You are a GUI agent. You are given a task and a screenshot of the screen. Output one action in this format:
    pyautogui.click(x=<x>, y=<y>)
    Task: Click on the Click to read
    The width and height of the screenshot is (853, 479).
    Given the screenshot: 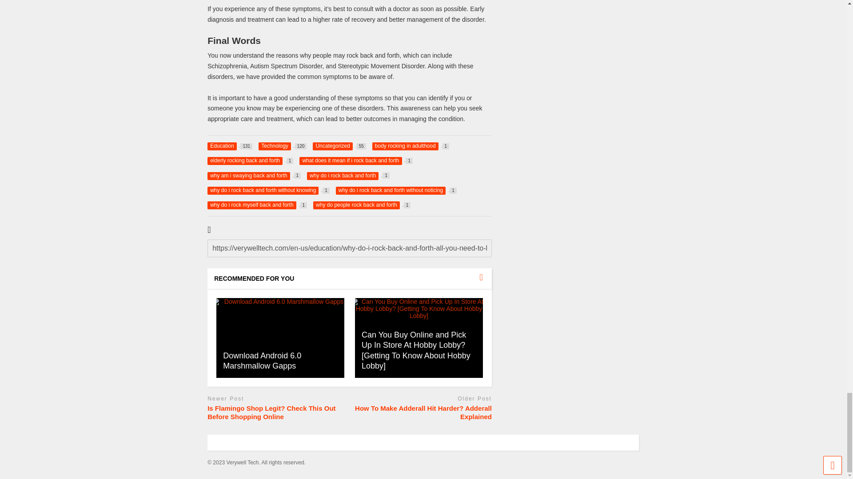 What is the action you would take?
    pyautogui.click(x=262, y=360)
    